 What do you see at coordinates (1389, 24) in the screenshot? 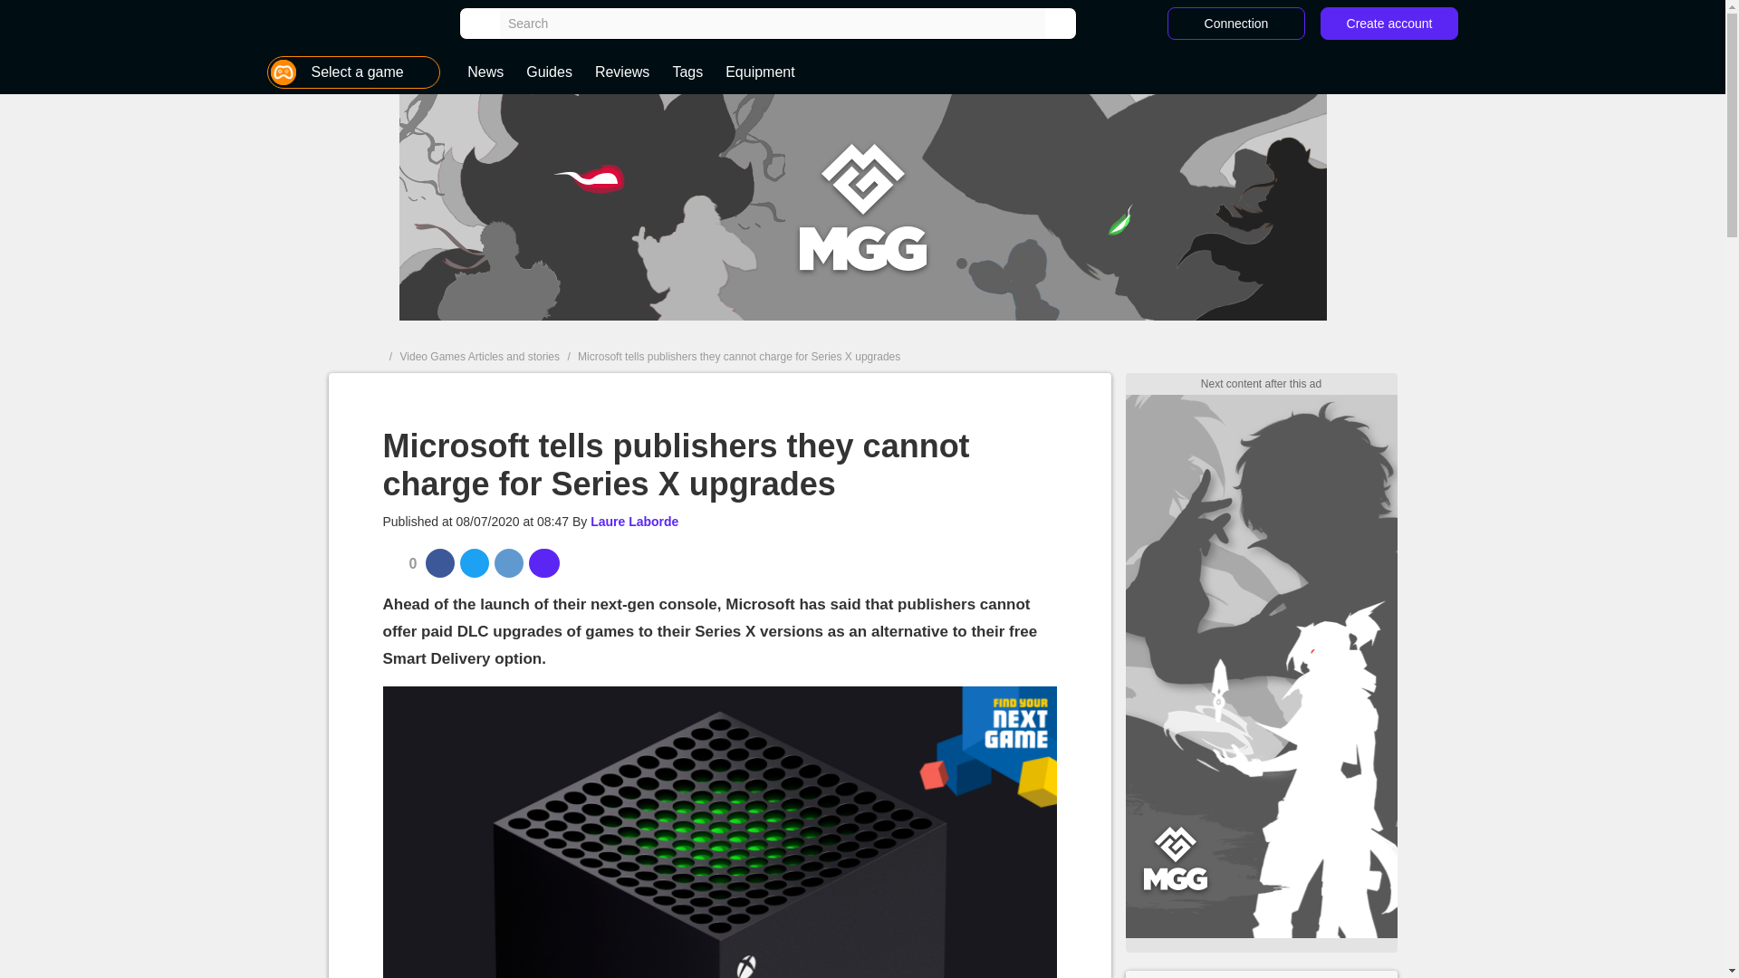
I see `Create account` at bounding box center [1389, 24].